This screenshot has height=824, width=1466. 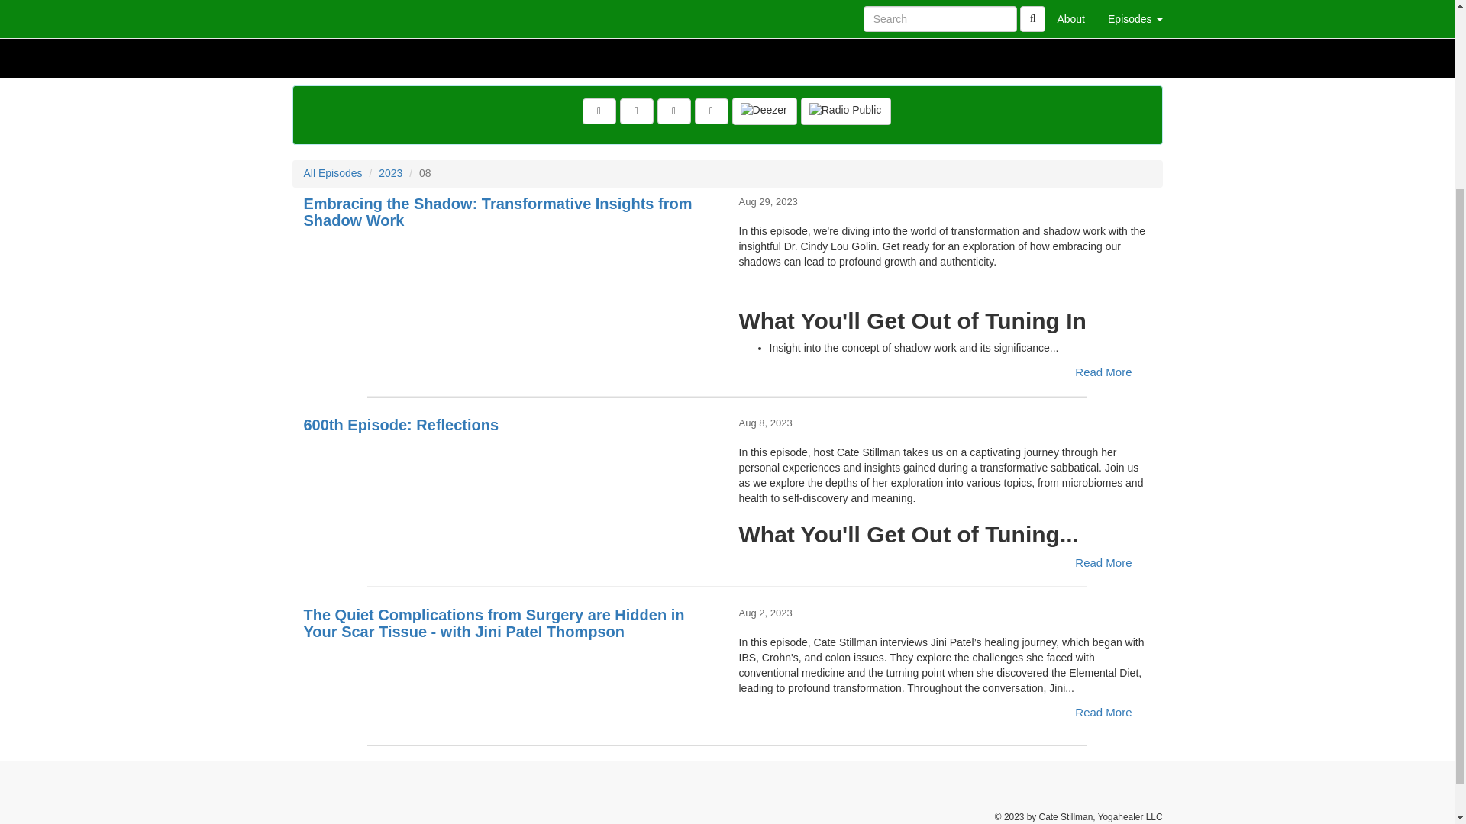 What do you see at coordinates (510, 472) in the screenshot?
I see `600th Episode: Reflections` at bounding box center [510, 472].